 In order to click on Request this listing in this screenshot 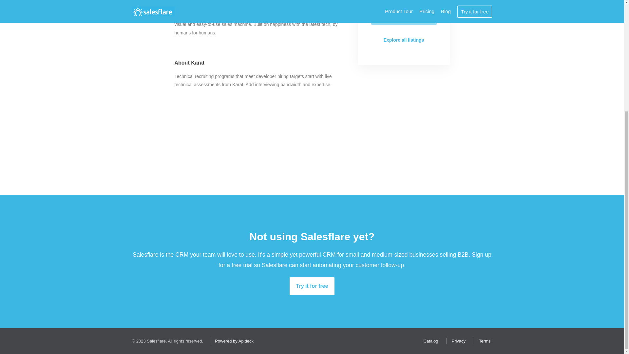, I will do `click(404, 16)`.